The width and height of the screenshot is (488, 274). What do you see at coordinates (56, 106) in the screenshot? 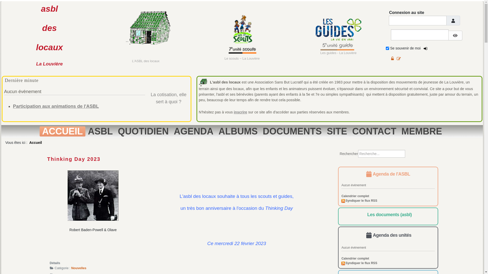
I see `Participation aux animations de l'ASBL` at bounding box center [56, 106].